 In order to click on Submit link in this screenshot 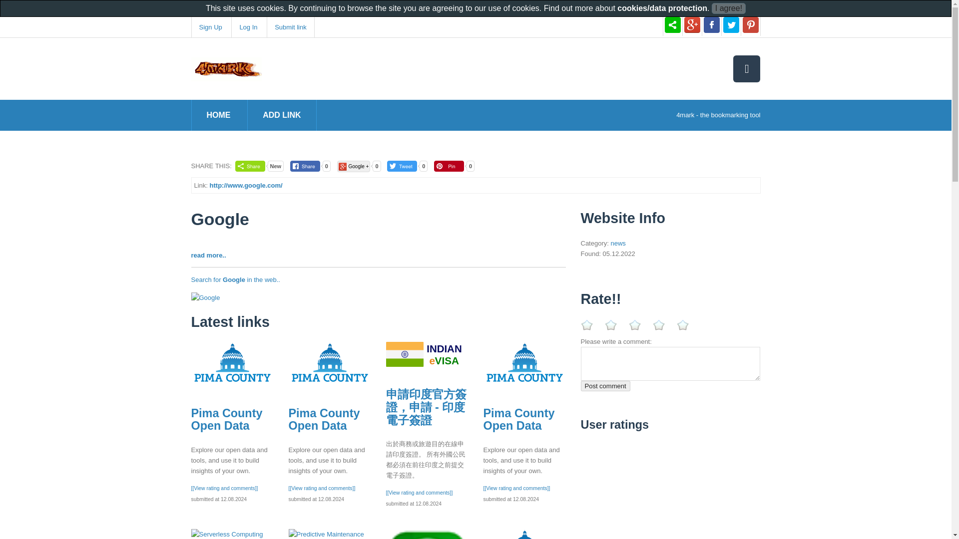, I will do `click(290, 27)`.